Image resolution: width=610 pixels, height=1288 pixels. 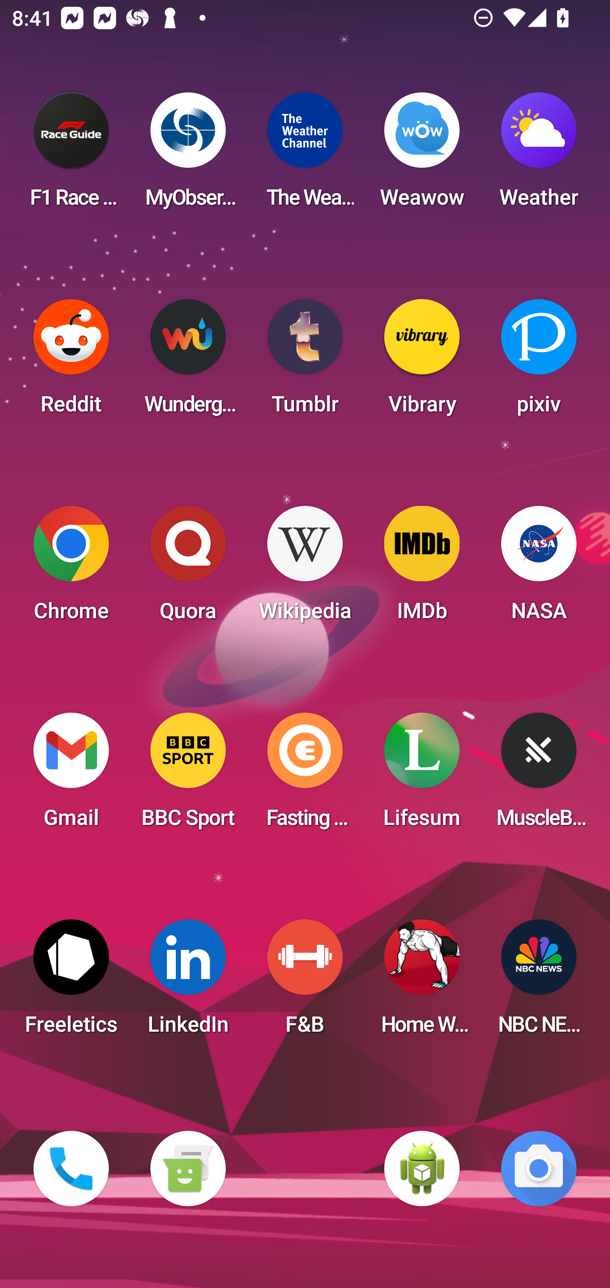 I want to click on NBC NEWS, so click(x=539, y=982).